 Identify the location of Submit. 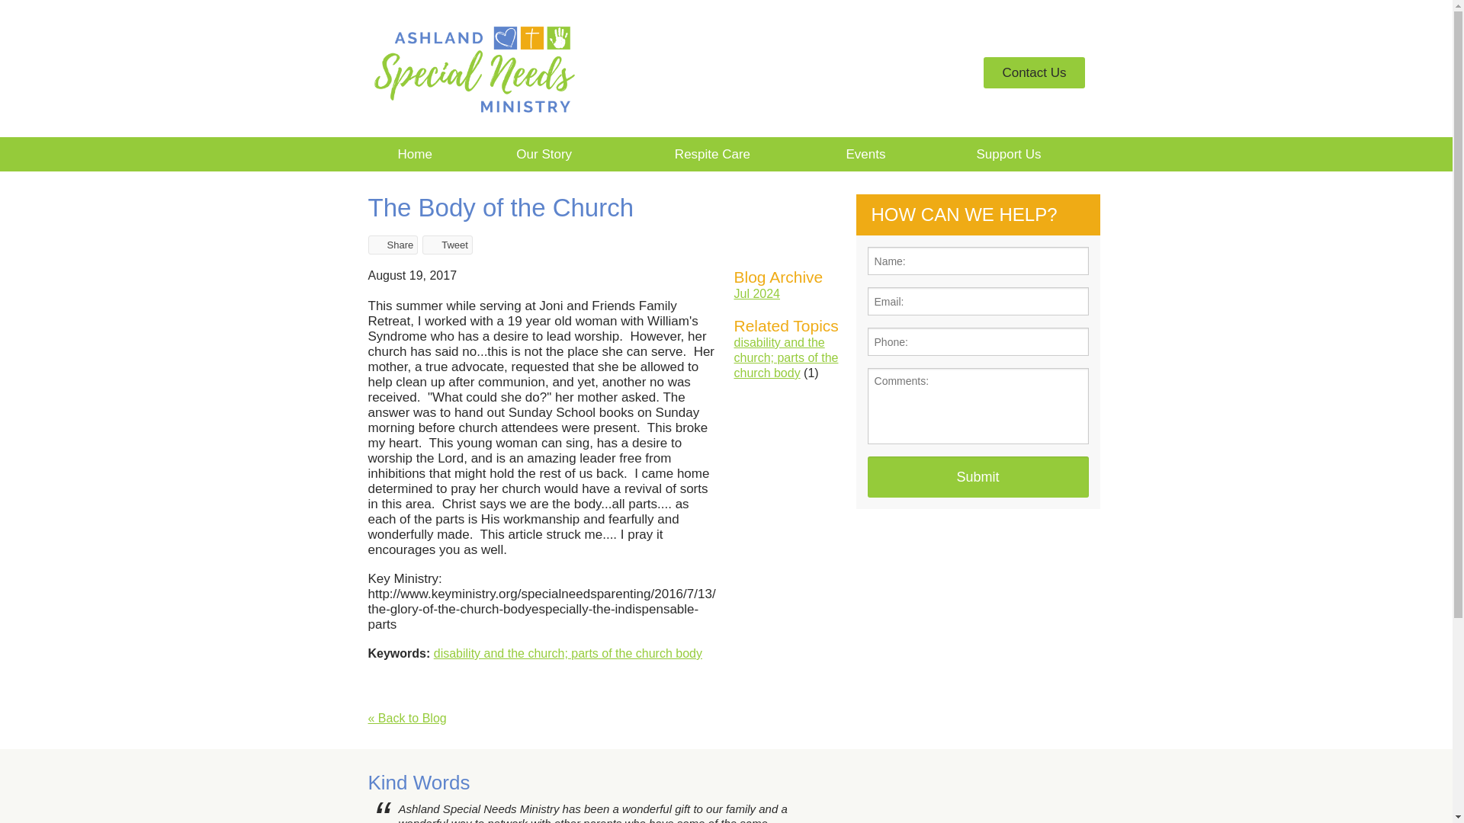
(978, 477).